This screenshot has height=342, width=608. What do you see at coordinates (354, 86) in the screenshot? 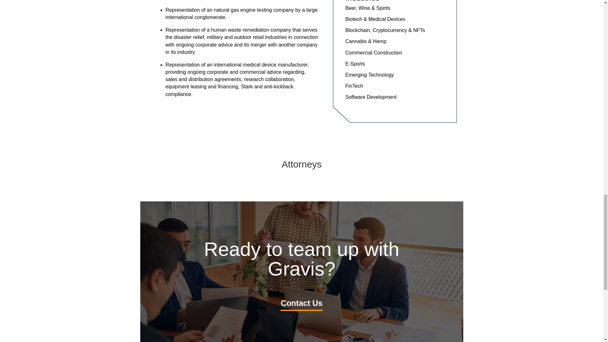
I see `FinTech` at bounding box center [354, 86].